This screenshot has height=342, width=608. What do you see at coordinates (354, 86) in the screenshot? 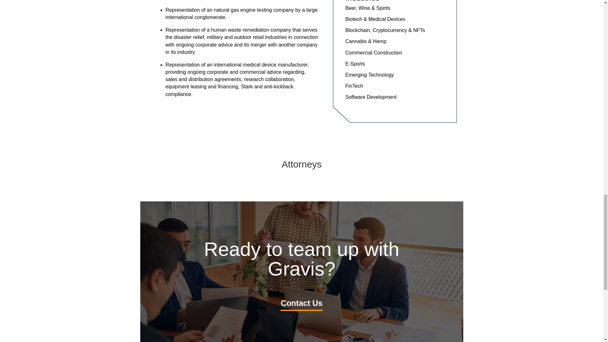
I see `FinTech` at bounding box center [354, 86].